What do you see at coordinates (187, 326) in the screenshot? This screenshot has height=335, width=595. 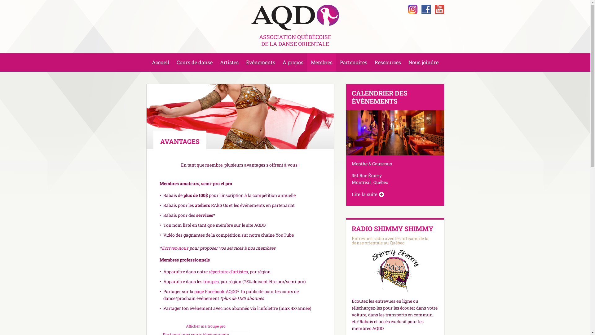 I see `A` at bounding box center [187, 326].